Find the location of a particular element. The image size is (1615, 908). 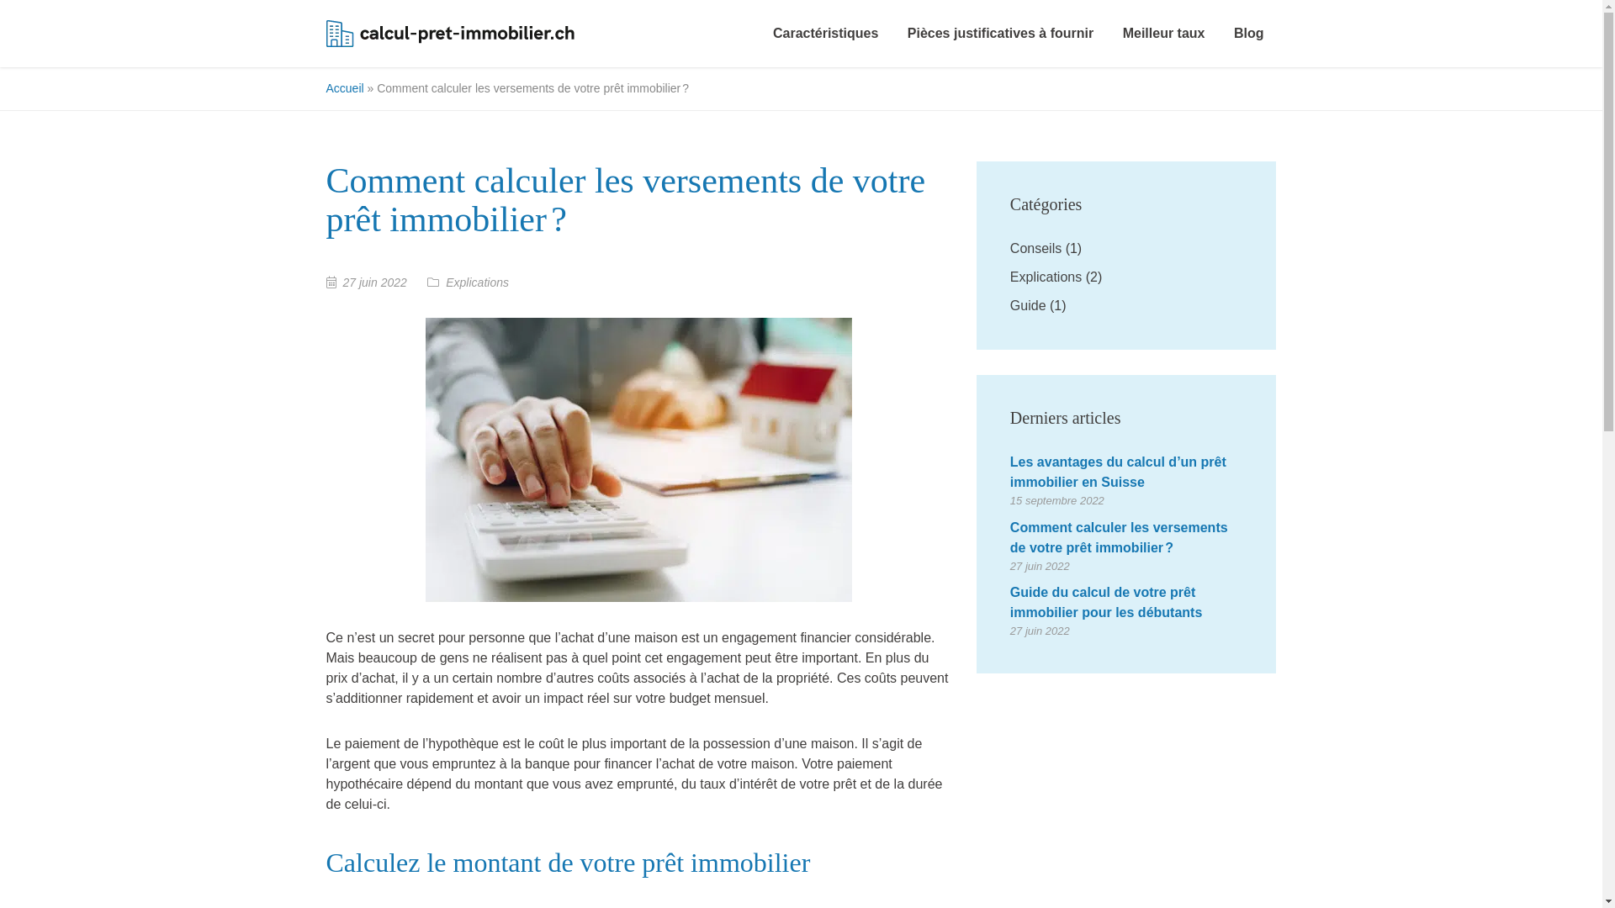

Blog is located at coordinates (1249, 34).